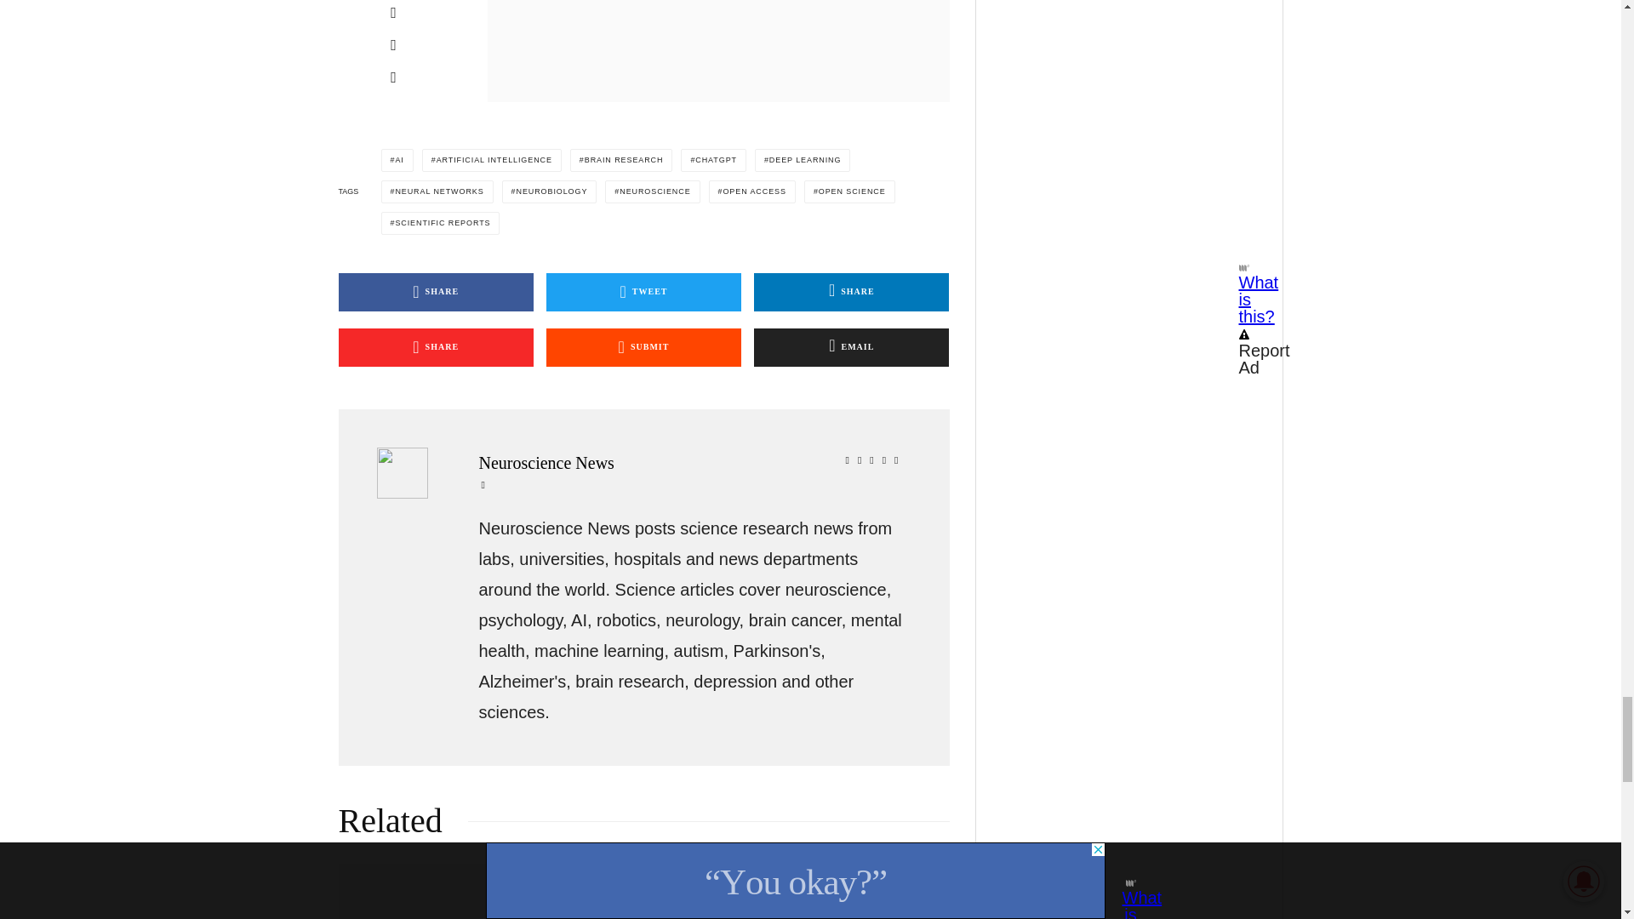 The width and height of the screenshot is (1634, 919). Describe the element at coordinates (643, 292) in the screenshot. I see `TWEET` at that location.